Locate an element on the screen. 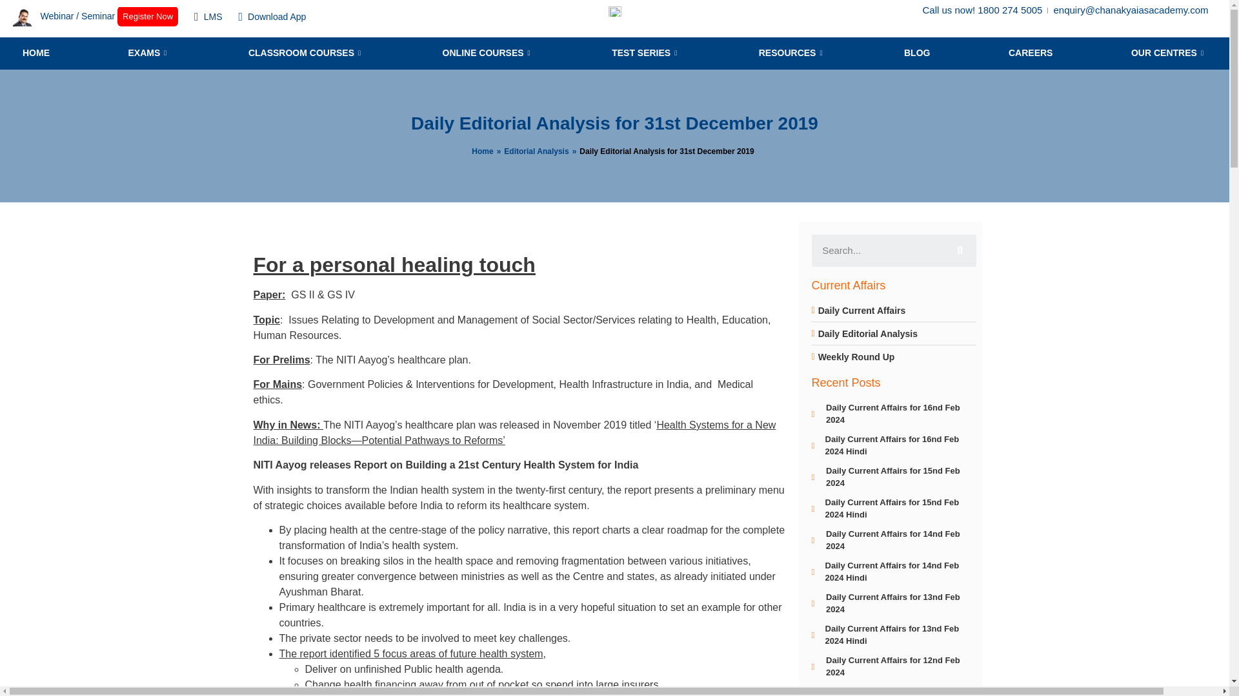 The height and width of the screenshot is (696, 1239). ONLINE COURSES is located at coordinates (488, 53).